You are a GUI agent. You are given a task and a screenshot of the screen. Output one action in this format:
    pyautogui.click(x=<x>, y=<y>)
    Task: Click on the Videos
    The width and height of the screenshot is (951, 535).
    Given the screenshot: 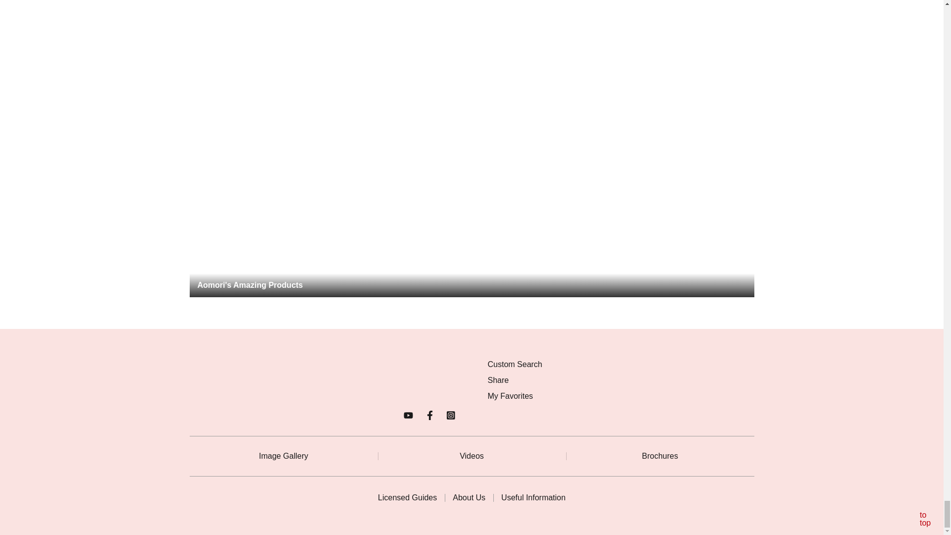 What is the action you would take?
    pyautogui.click(x=472, y=456)
    